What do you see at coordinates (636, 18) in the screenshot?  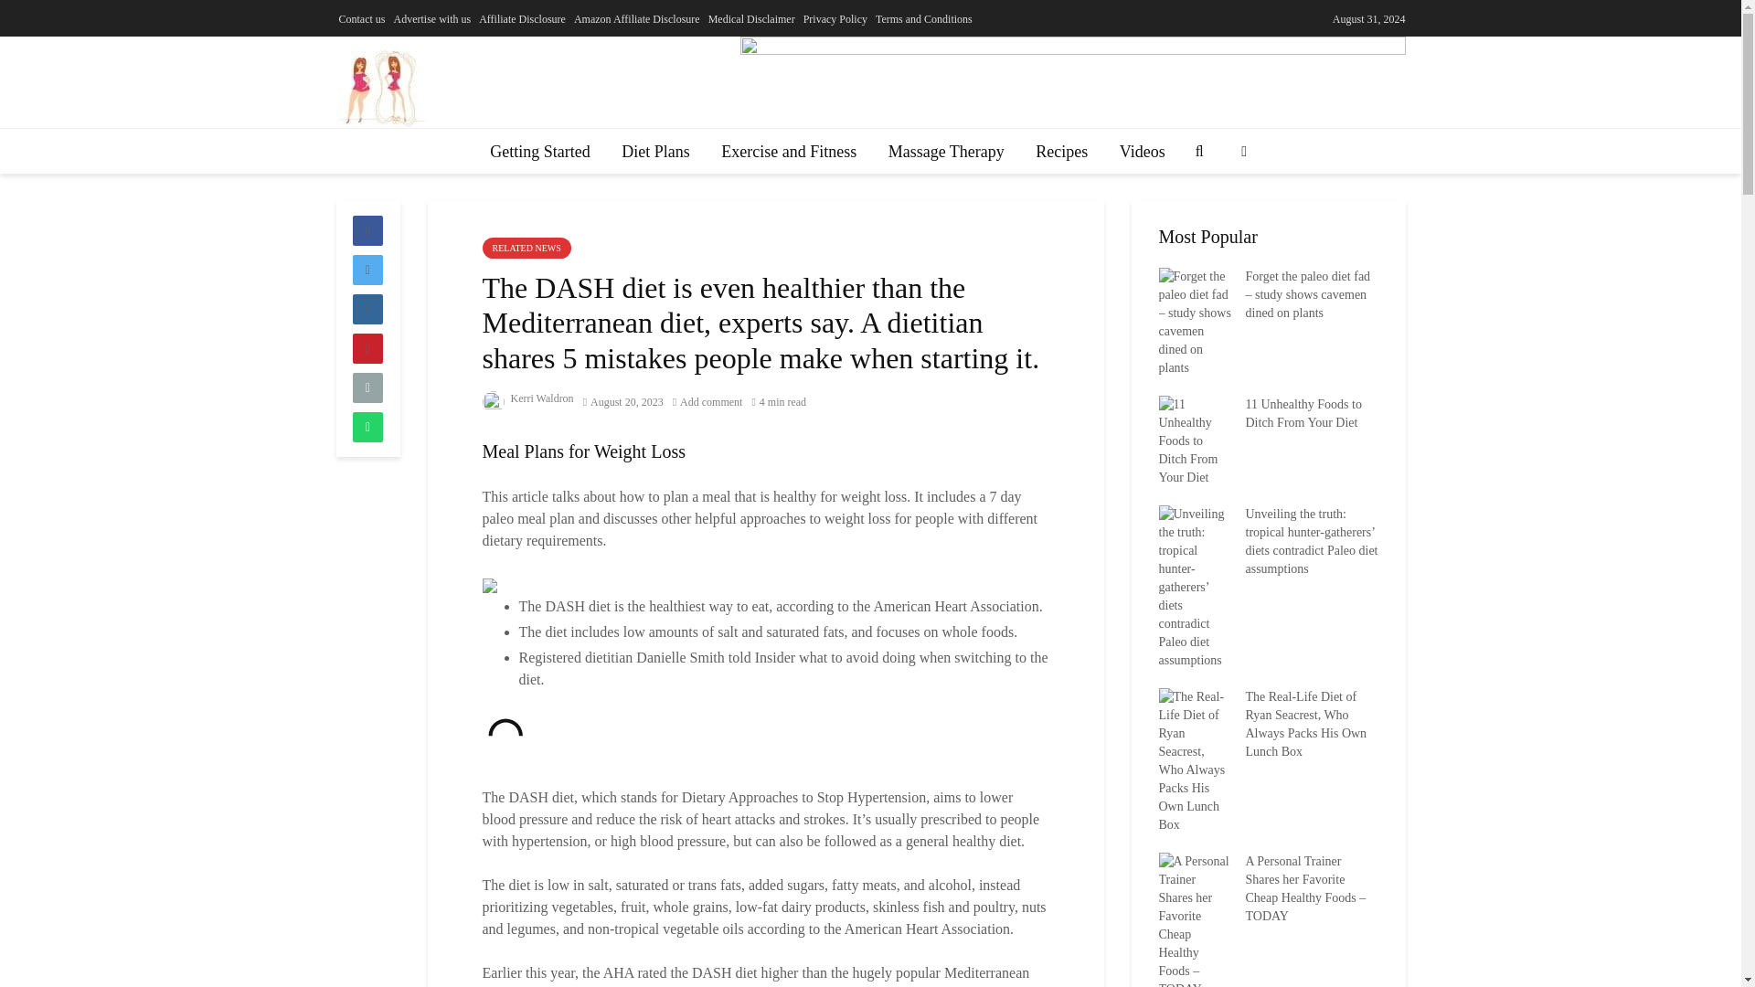 I see `Amazon Affiliate Disclosure` at bounding box center [636, 18].